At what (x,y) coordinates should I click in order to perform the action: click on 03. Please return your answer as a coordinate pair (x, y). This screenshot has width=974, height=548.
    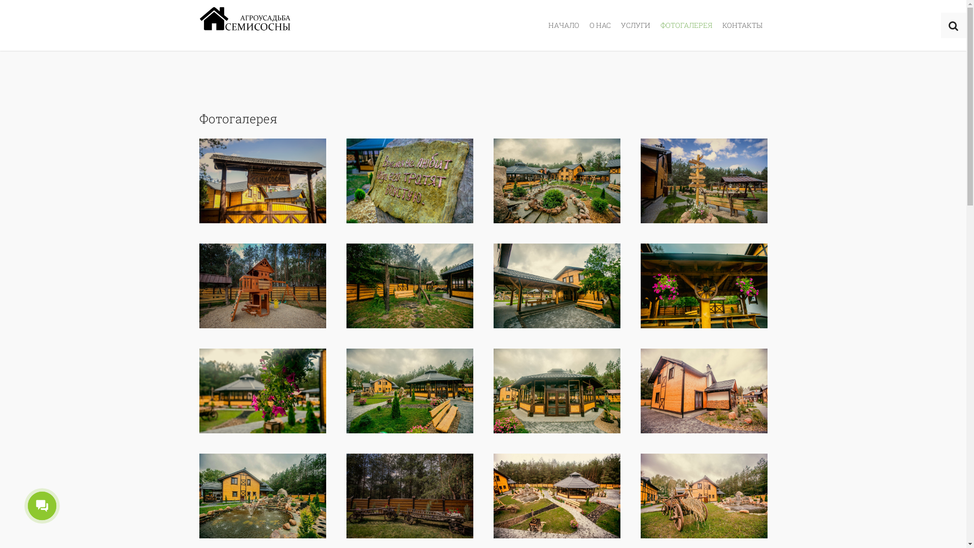
    Looking at the image, I should click on (556, 496).